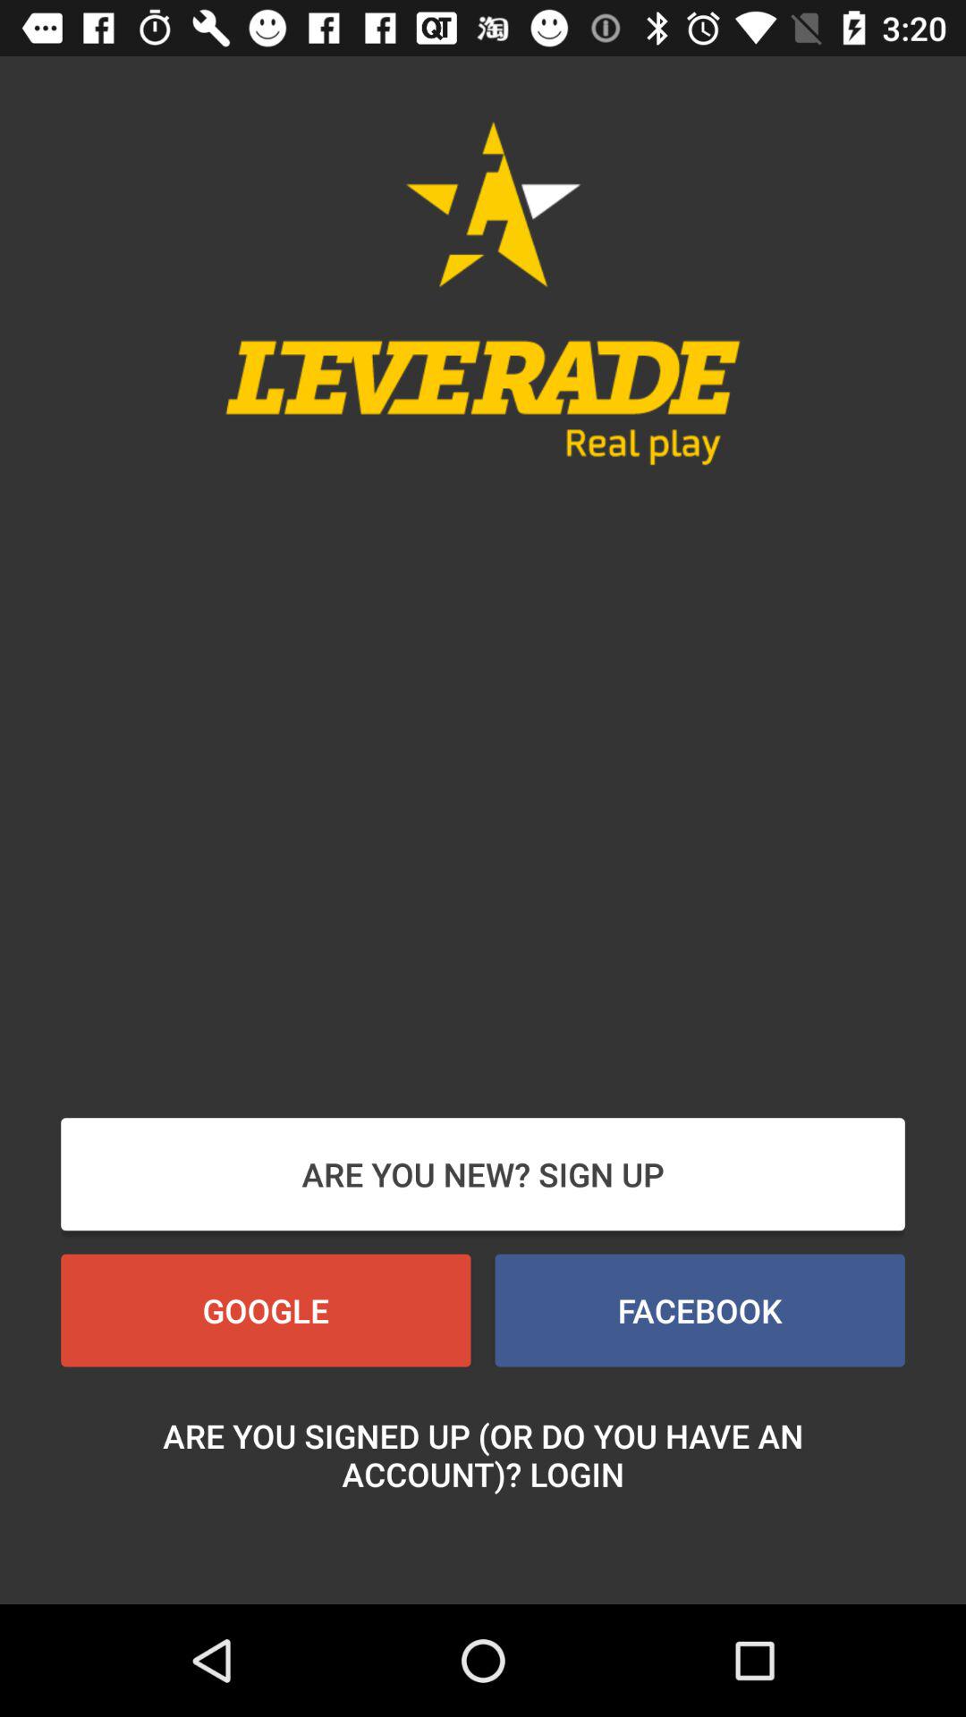 The height and width of the screenshot is (1717, 966). Describe the element at coordinates (699, 1310) in the screenshot. I see `open icon next to the google item` at that location.